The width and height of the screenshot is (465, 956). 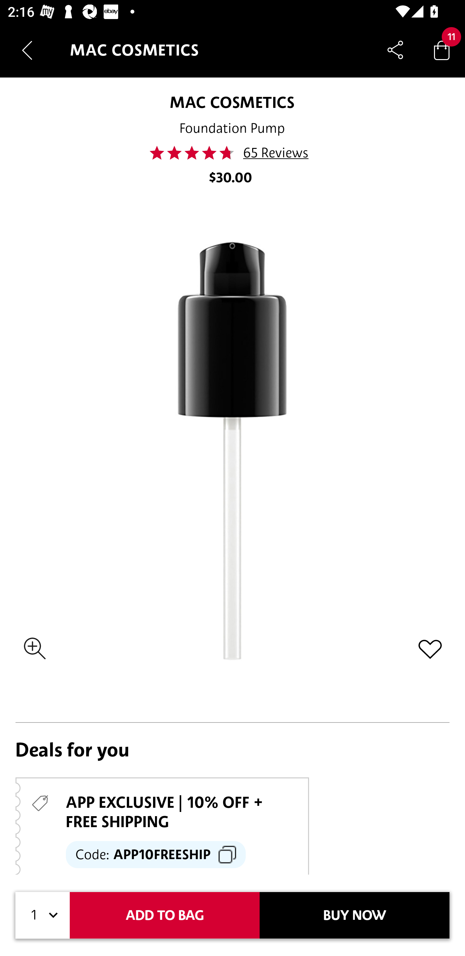 What do you see at coordinates (232, 102) in the screenshot?
I see `MAC COSMETICS` at bounding box center [232, 102].